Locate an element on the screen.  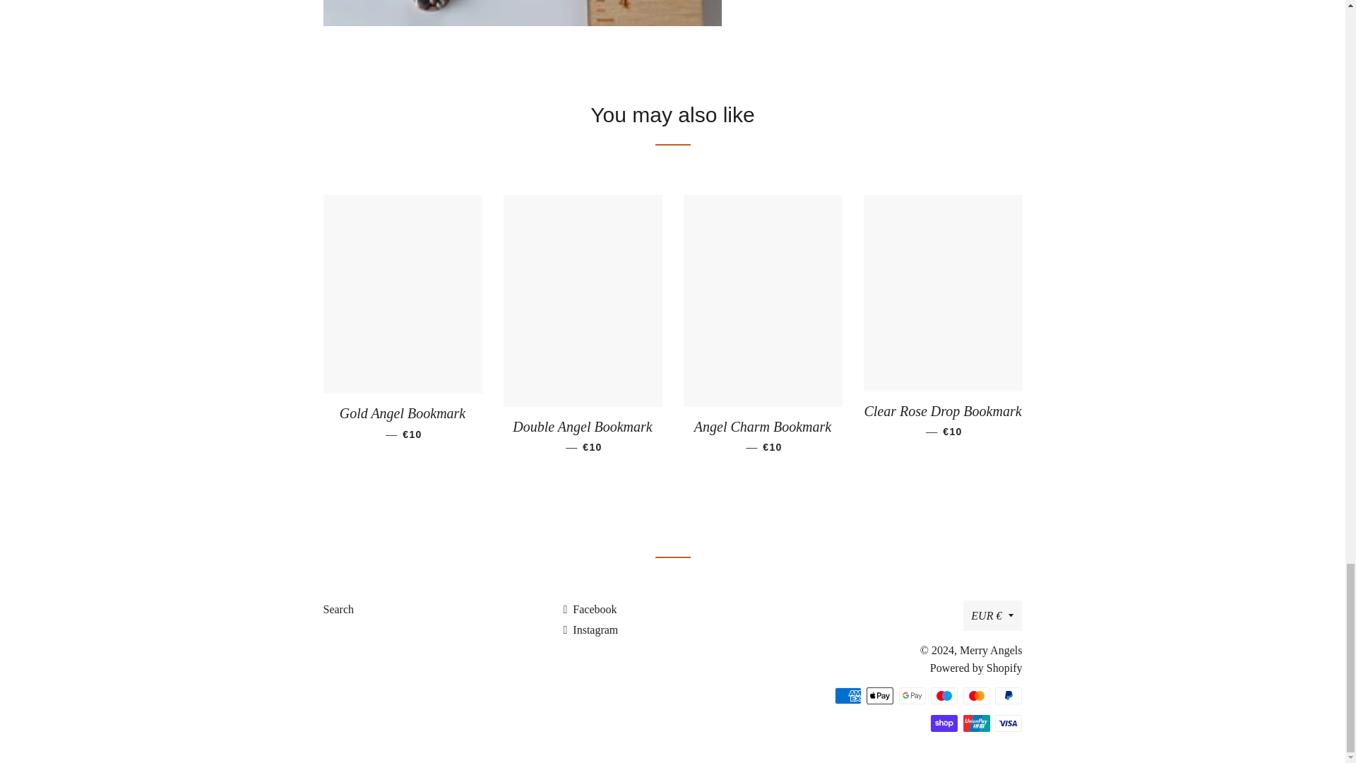
Apple Pay is located at coordinates (880, 695).